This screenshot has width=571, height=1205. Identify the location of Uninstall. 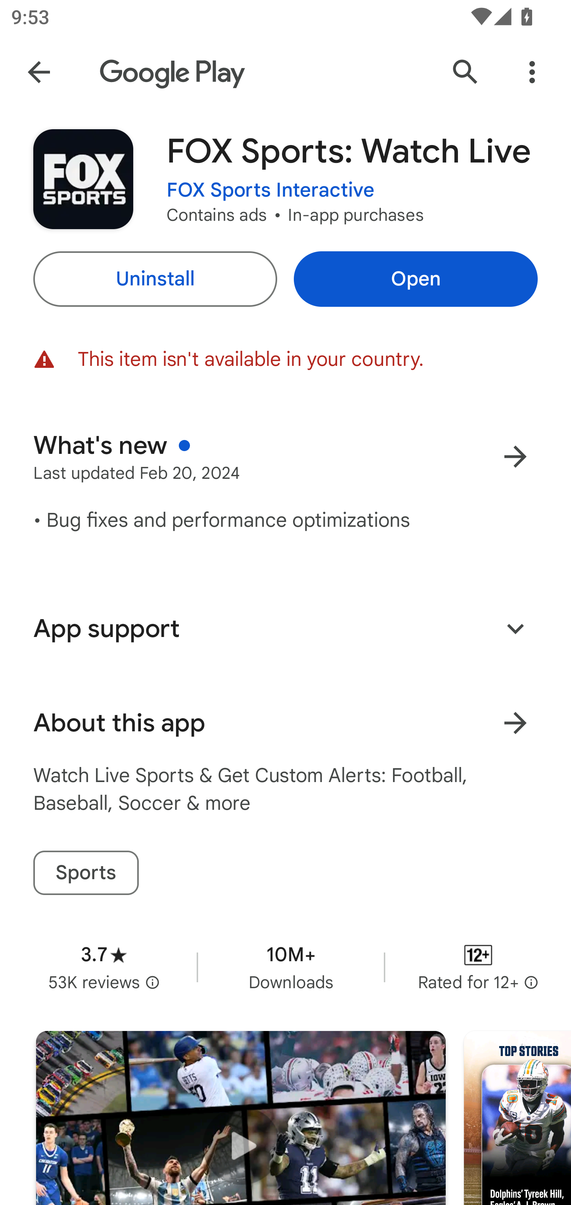
(155, 279).